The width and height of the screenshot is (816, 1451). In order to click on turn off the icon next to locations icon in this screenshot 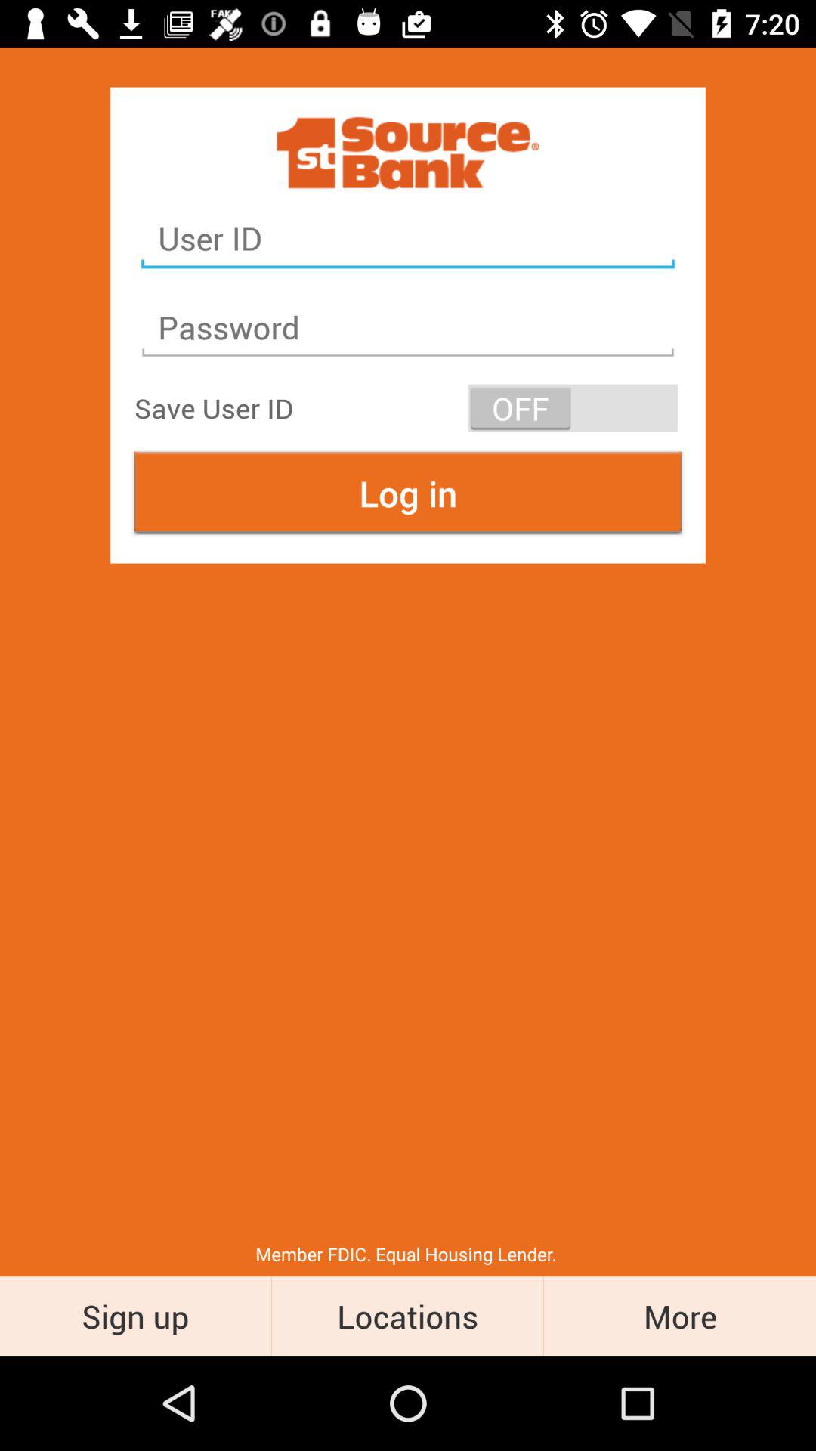, I will do `click(680, 1315)`.